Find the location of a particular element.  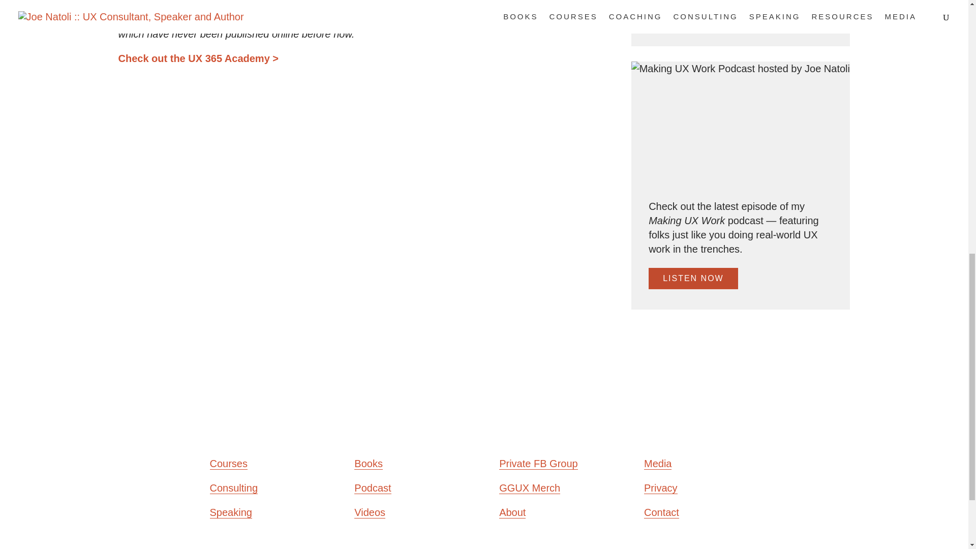

About is located at coordinates (512, 512).